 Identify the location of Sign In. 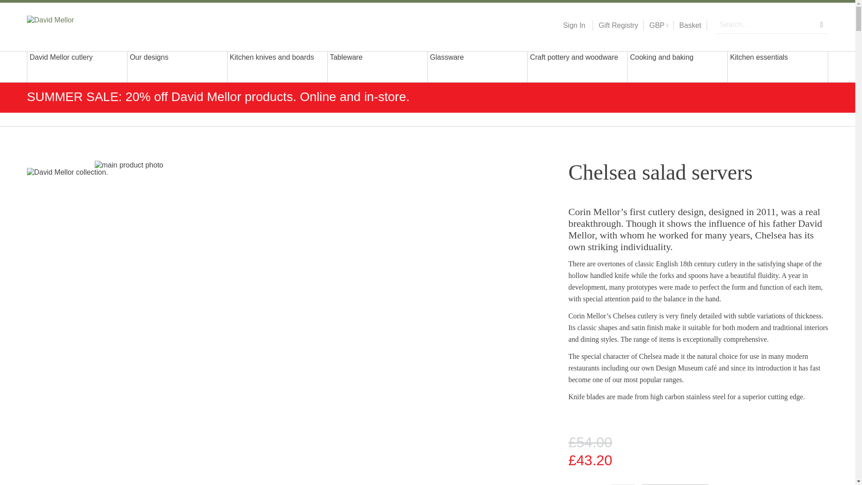
(574, 26).